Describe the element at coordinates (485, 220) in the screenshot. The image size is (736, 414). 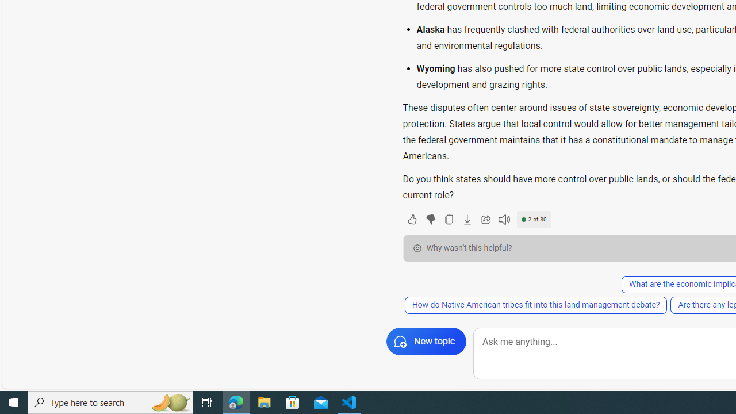
I see `Share` at that location.